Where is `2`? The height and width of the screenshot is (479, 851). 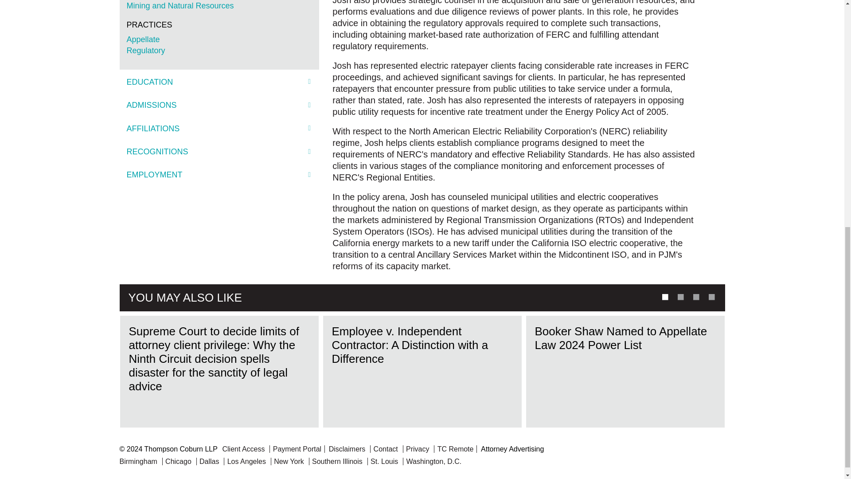
2 is located at coordinates (680, 297).